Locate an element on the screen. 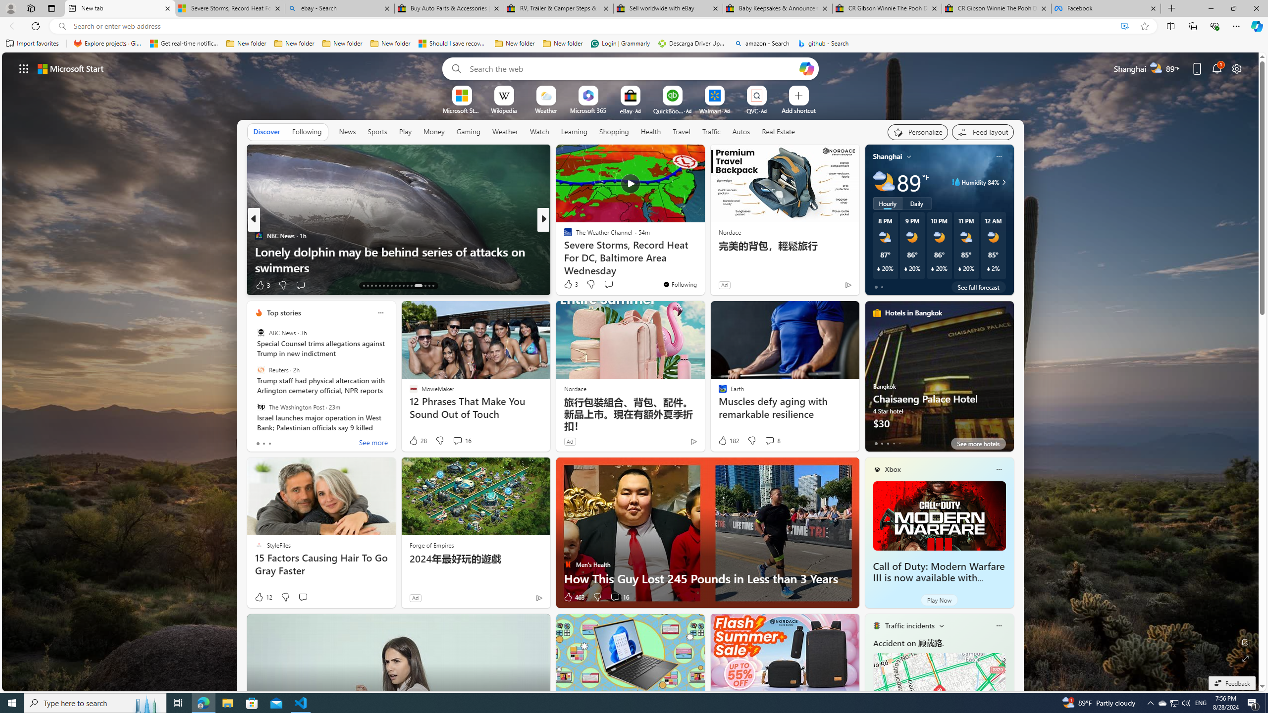  AutomationID: tab-21 is located at coordinates (395, 286).